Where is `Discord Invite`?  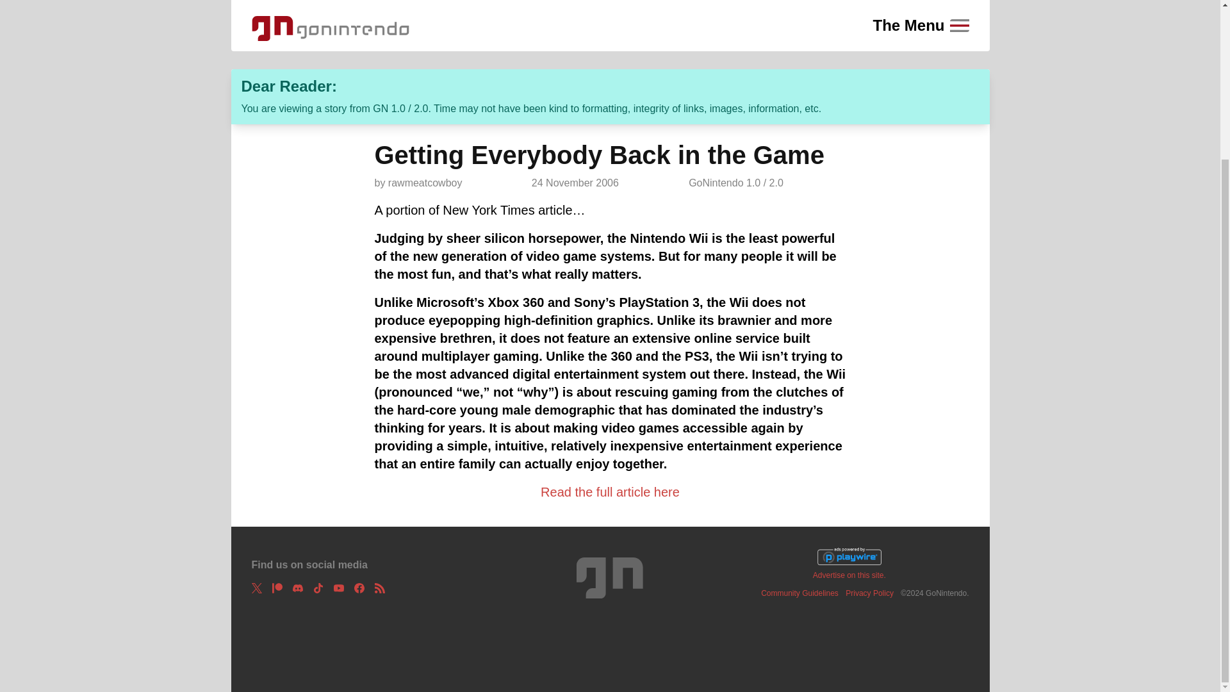
Discord Invite is located at coordinates (297, 588).